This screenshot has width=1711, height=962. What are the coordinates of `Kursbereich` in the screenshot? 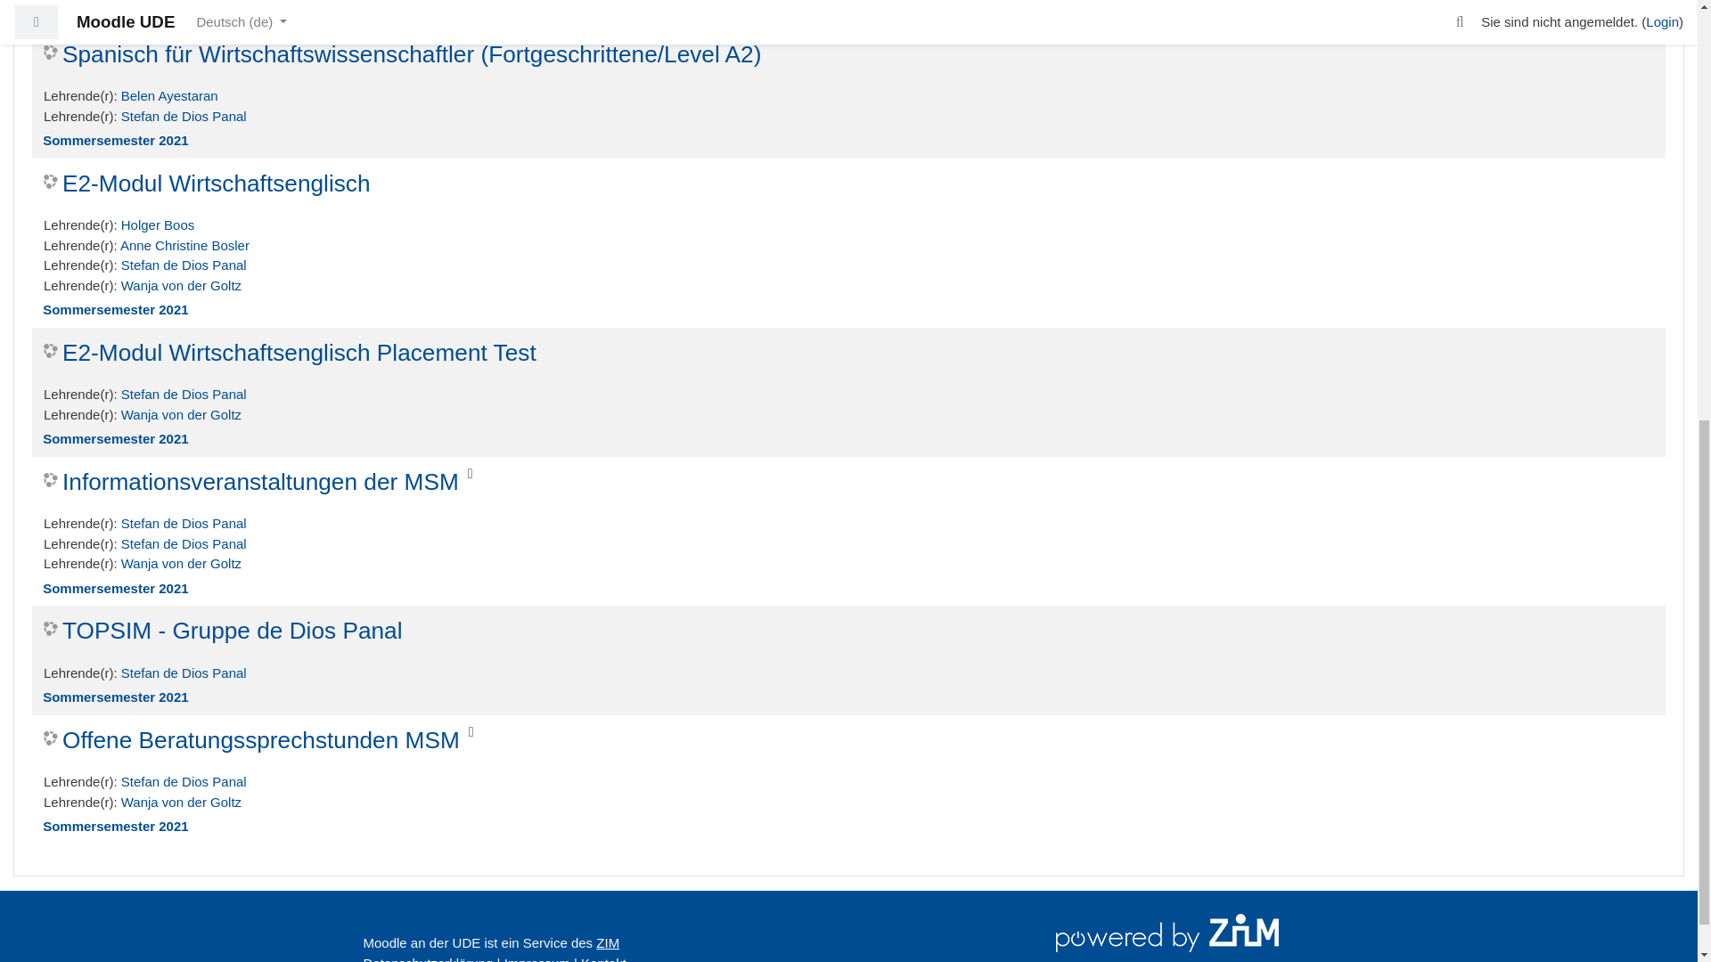 It's located at (848, 310).